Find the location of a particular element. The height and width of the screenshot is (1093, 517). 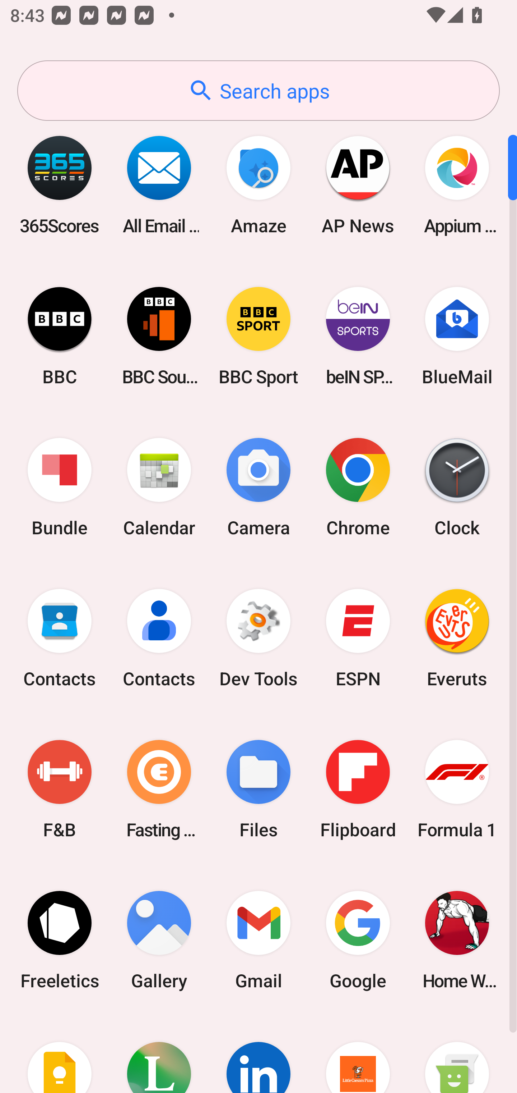

  Search apps is located at coordinates (258, 91).